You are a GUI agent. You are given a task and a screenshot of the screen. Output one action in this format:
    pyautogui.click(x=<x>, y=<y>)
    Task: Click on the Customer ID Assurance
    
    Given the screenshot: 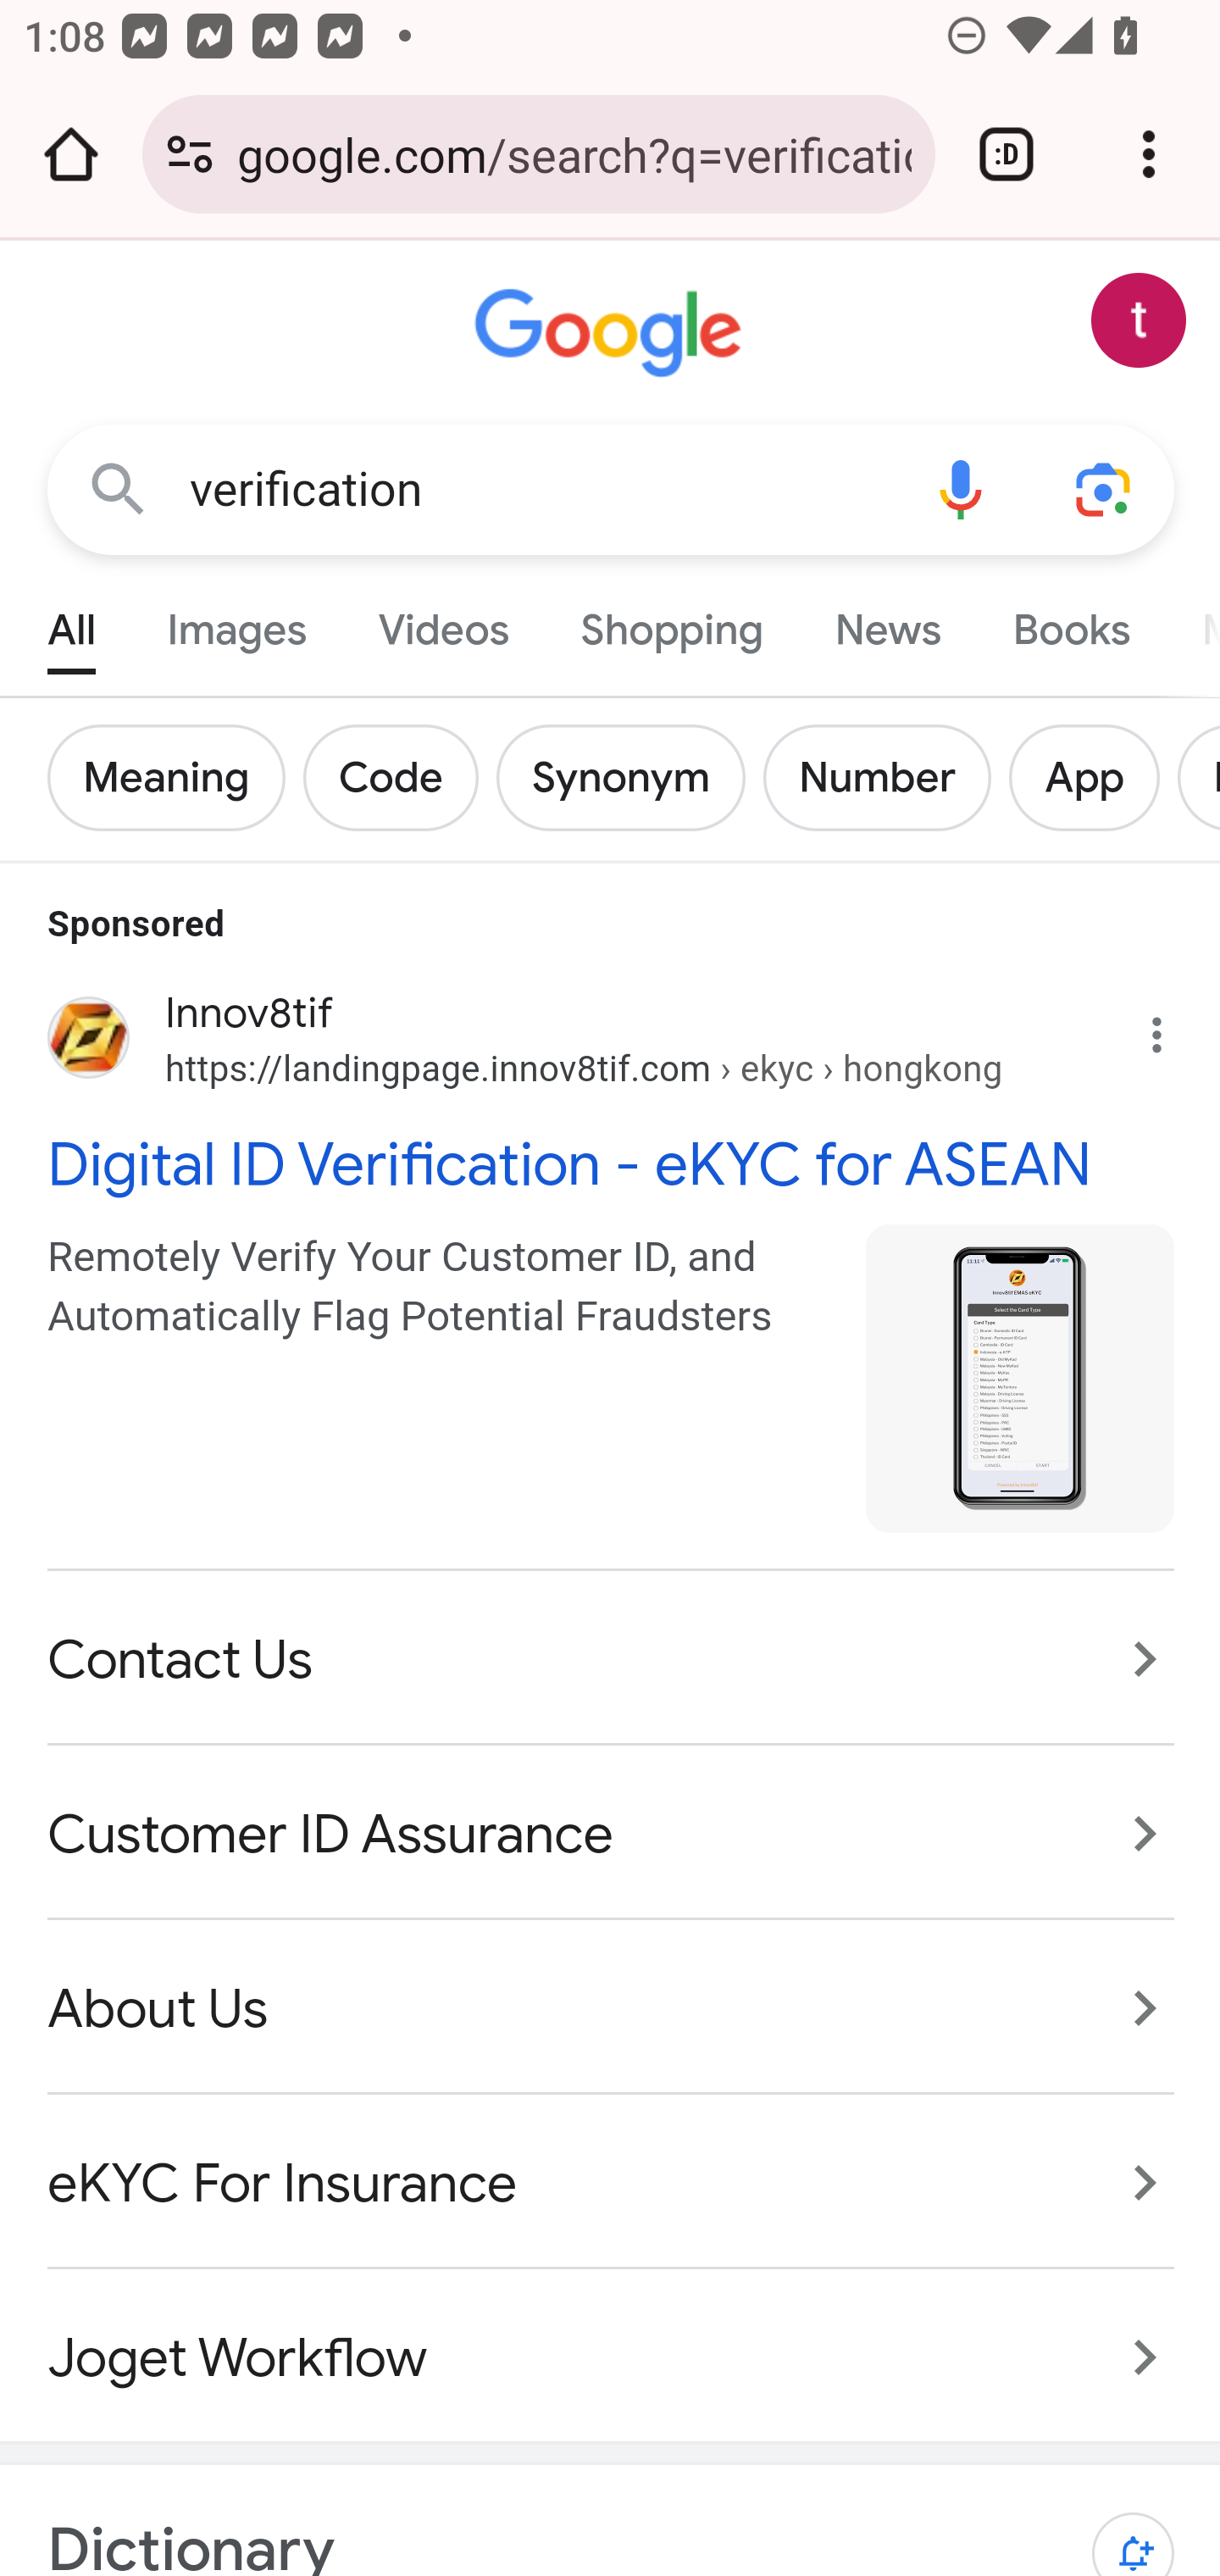 What is the action you would take?
    pyautogui.click(x=612, y=1834)
    